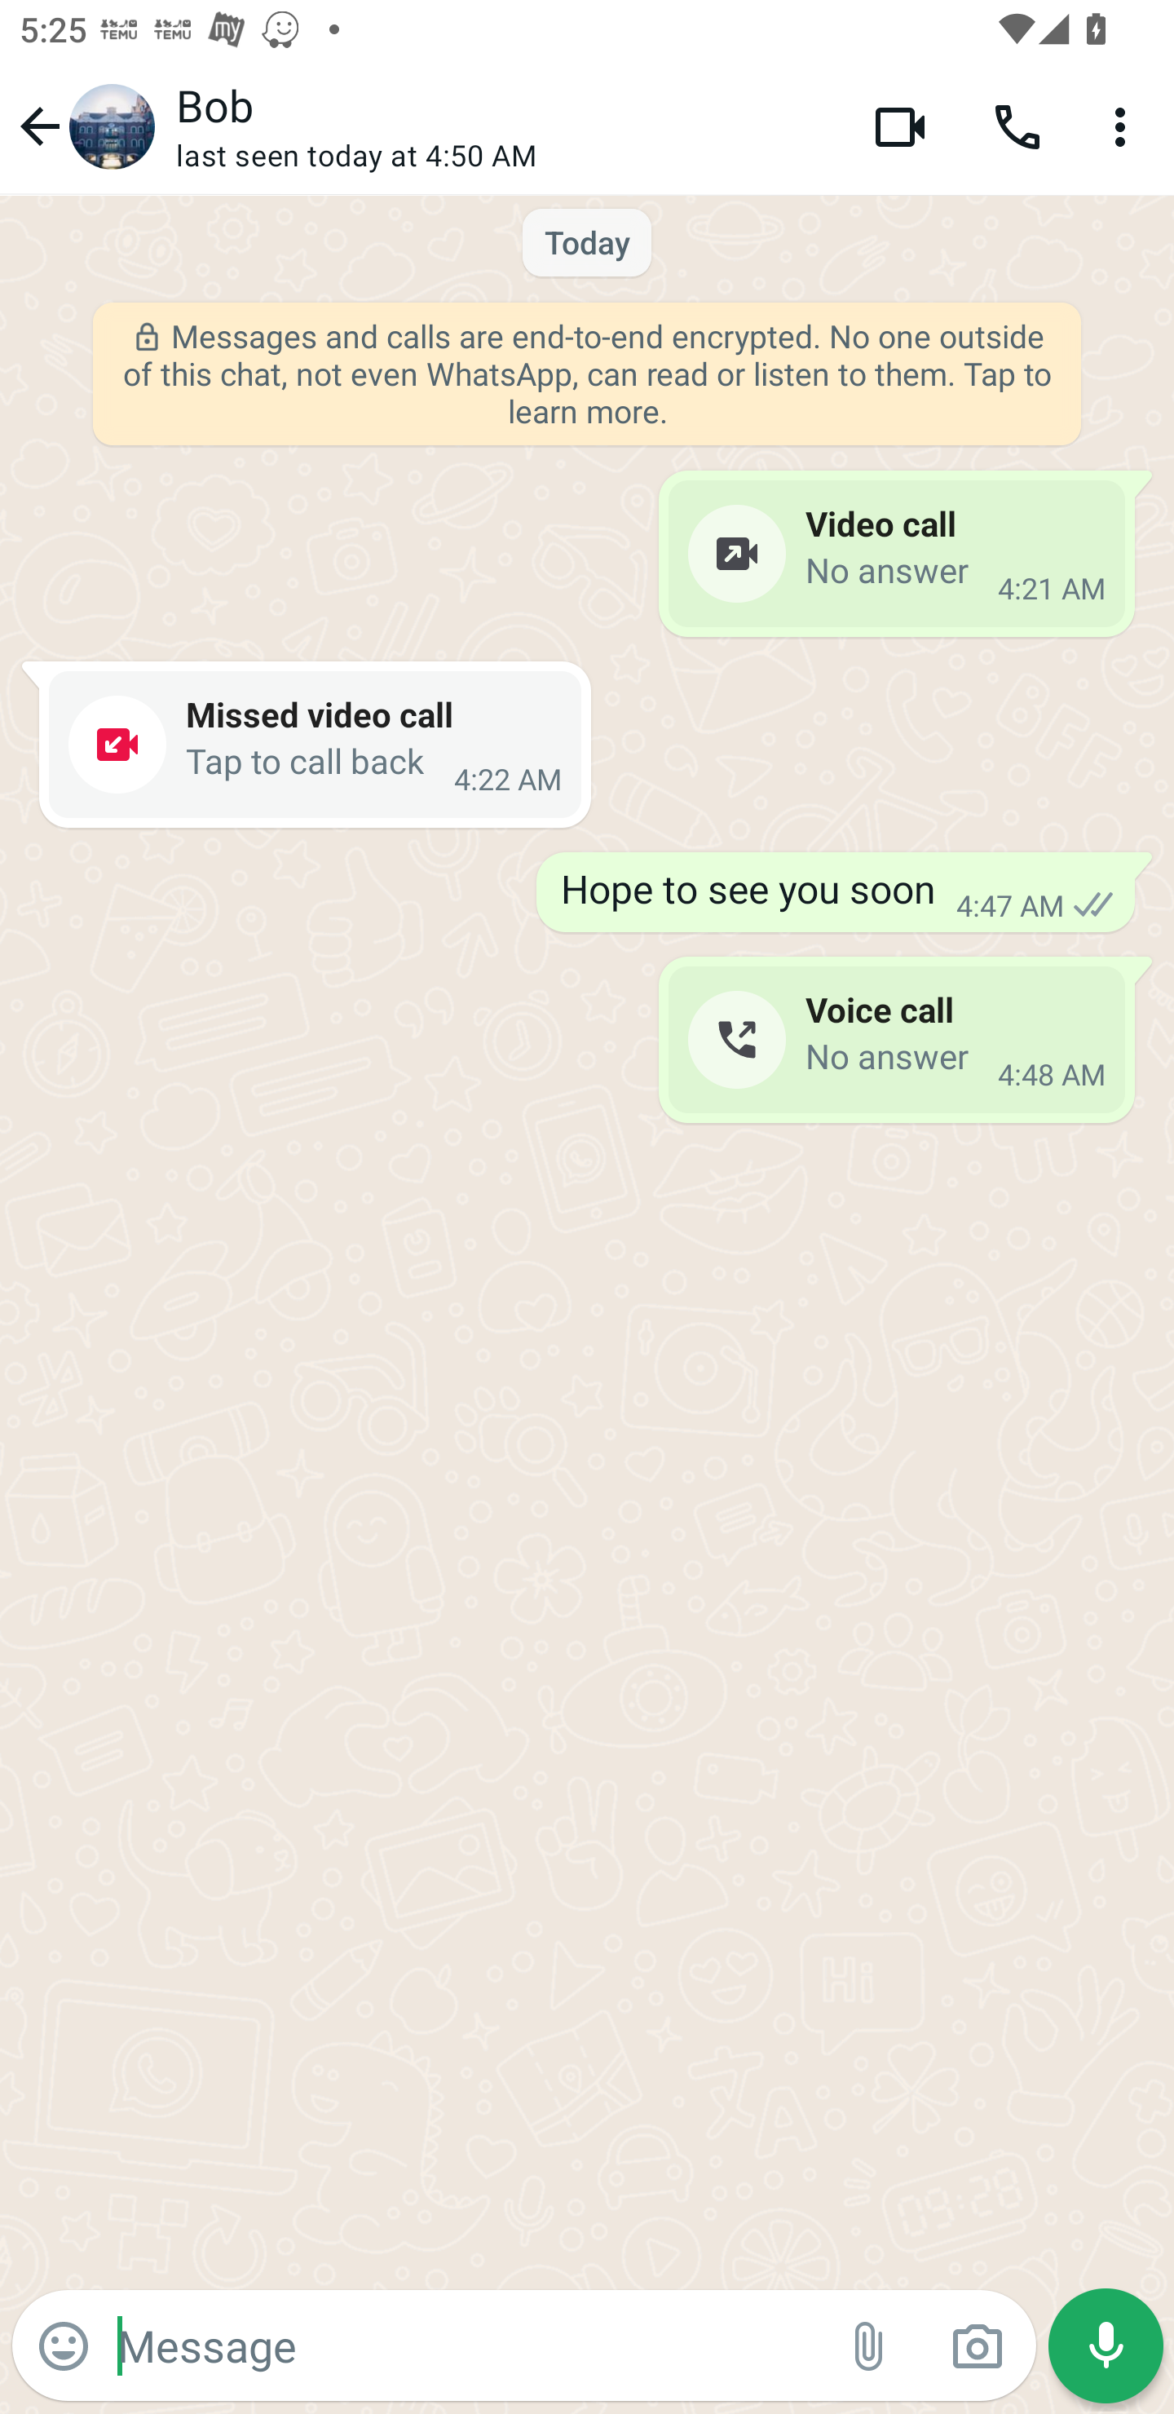 The image size is (1174, 2414). What do you see at coordinates (900, 126) in the screenshot?
I see `Video call` at bounding box center [900, 126].